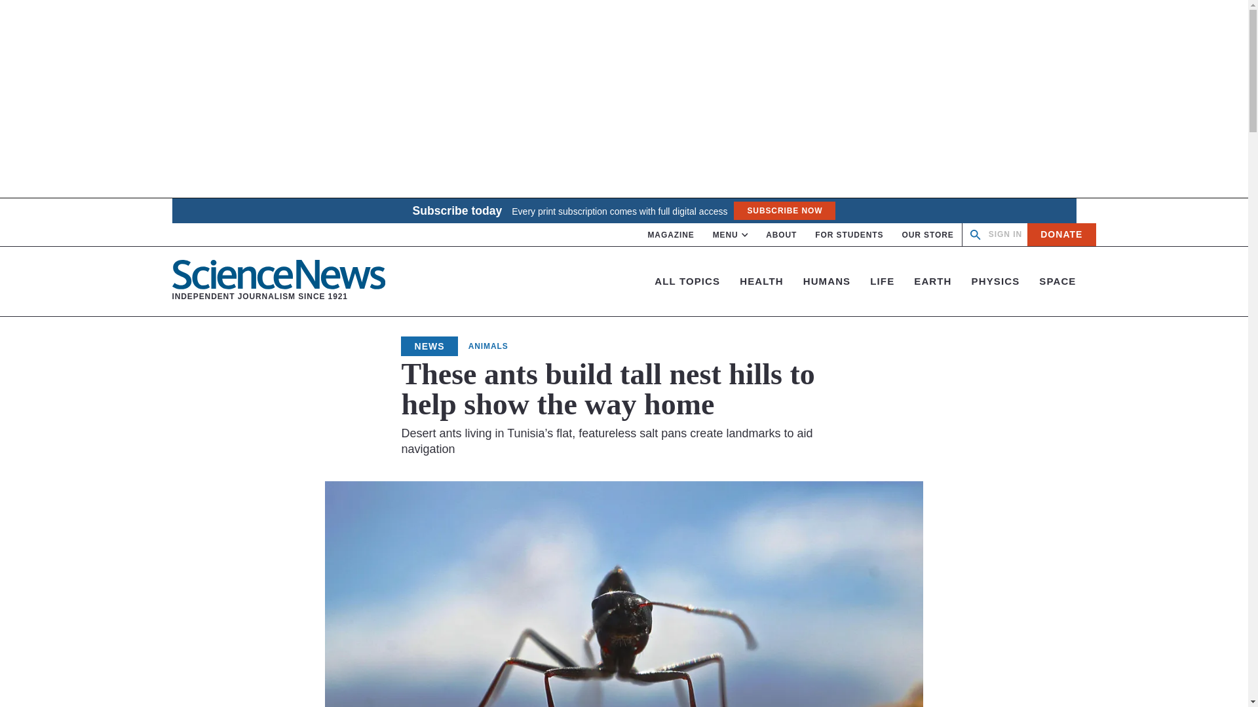 The height and width of the screenshot is (707, 1258). Describe the element at coordinates (781, 235) in the screenshot. I see `Open search` at that location.